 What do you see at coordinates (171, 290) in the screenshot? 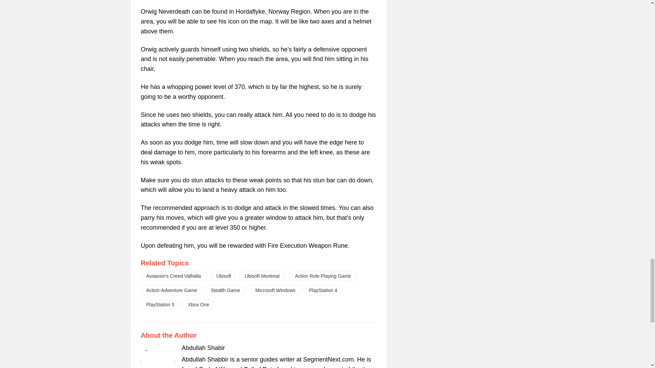
I see `Action-Adventure Game` at bounding box center [171, 290].